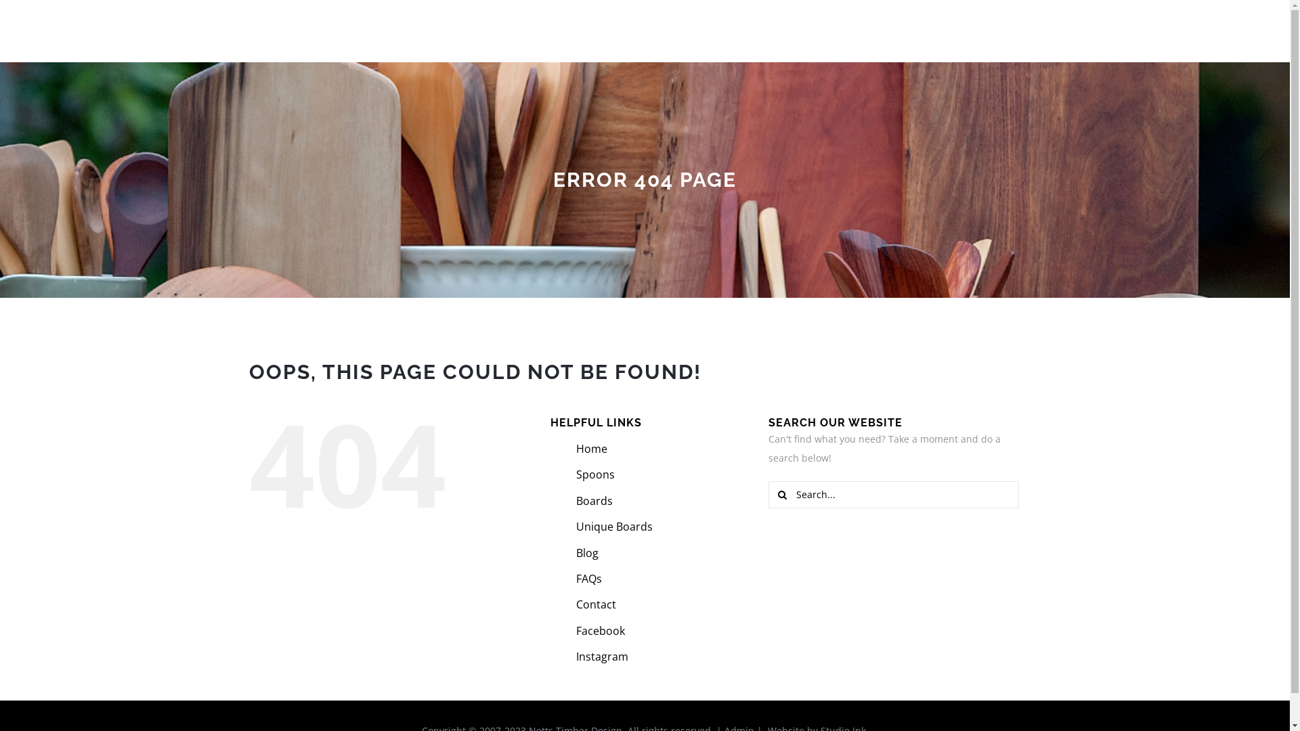  What do you see at coordinates (865, 28) in the screenshot?
I see `FAQs` at bounding box center [865, 28].